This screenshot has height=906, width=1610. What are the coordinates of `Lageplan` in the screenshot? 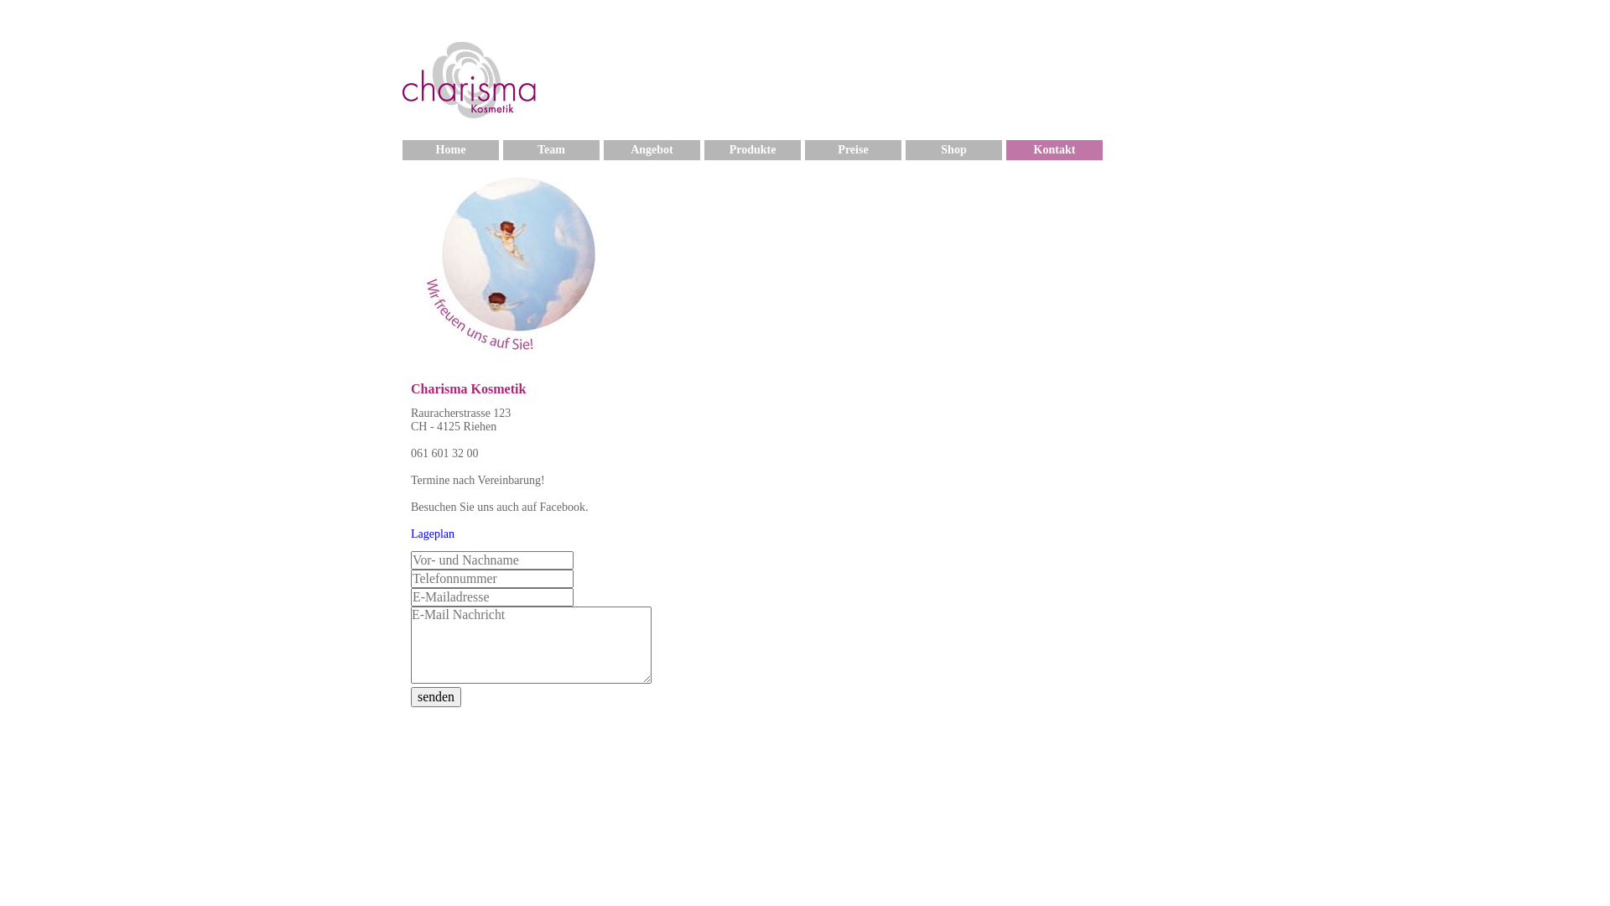 It's located at (433, 534).